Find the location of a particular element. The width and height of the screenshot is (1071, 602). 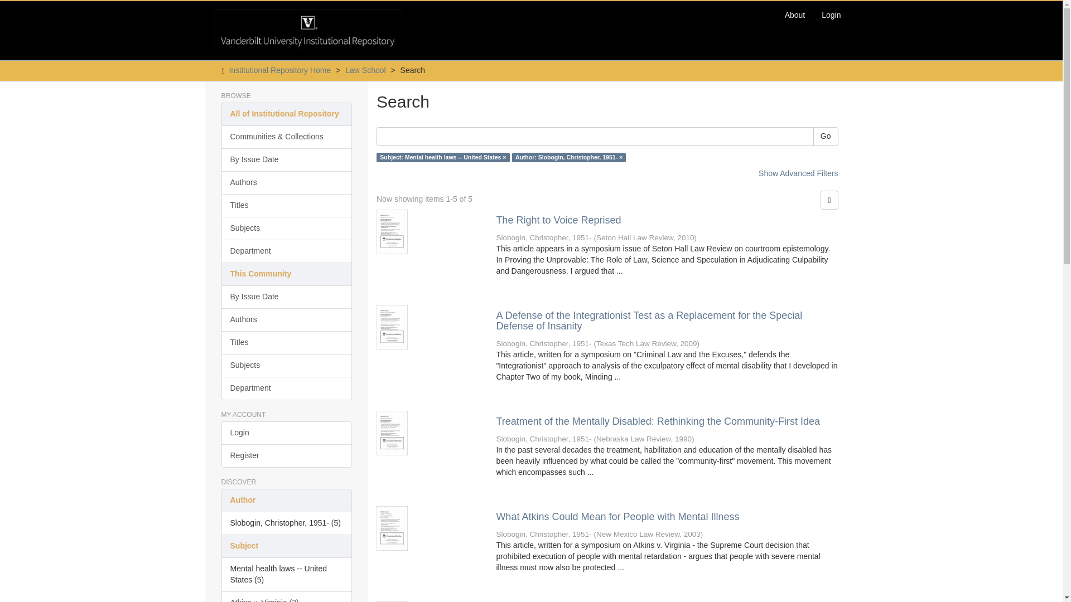

By Issue Date is located at coordinates (286, 297).